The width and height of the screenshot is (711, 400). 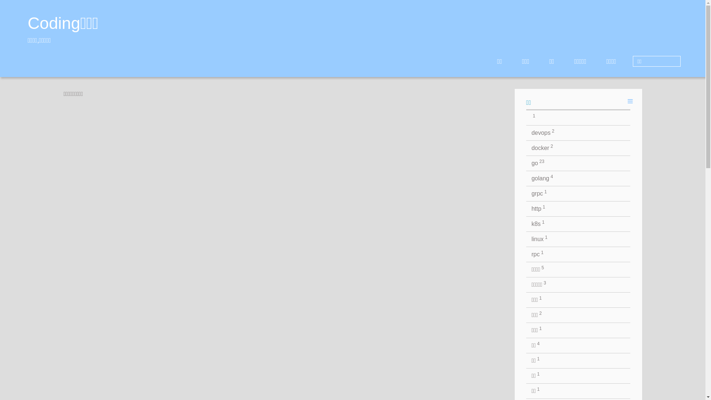 What do you see at coordinates (578, 163) in the screenshot?
I see `go23` at bounding box center [578, 163].